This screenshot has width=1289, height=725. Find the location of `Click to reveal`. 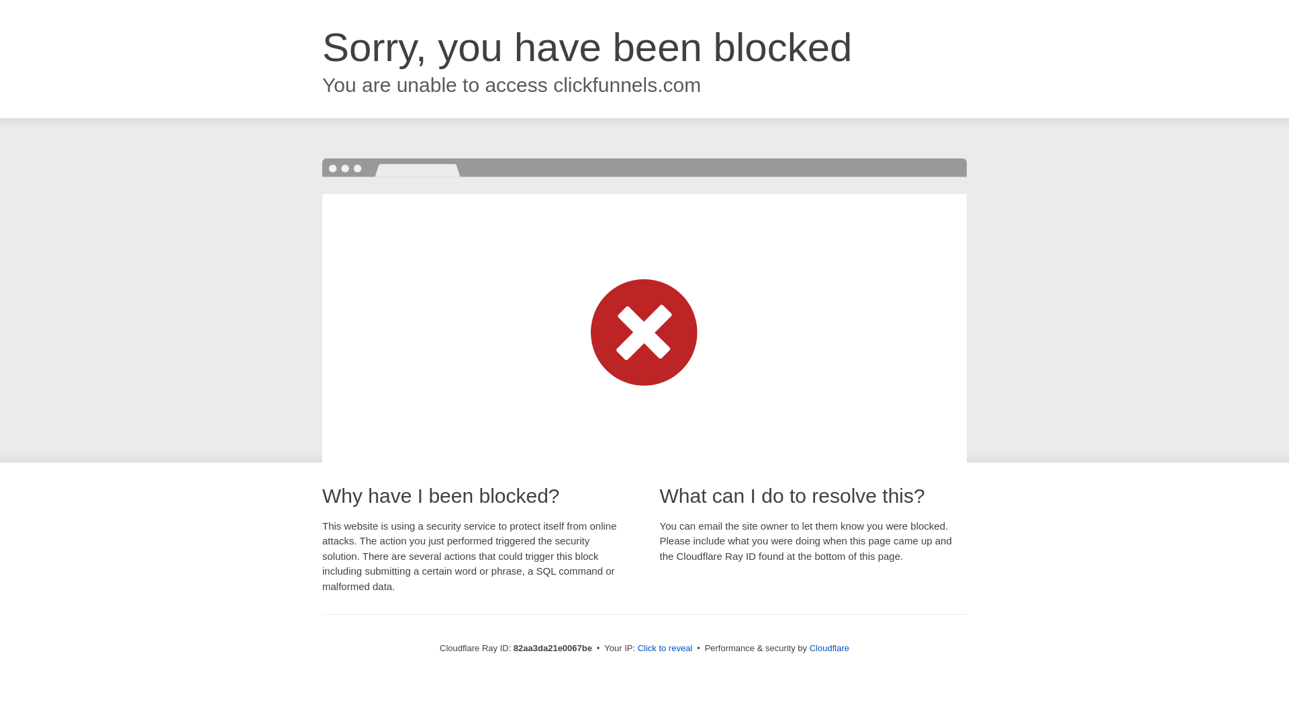

Click to reveal is located at coordinates (665, 648).